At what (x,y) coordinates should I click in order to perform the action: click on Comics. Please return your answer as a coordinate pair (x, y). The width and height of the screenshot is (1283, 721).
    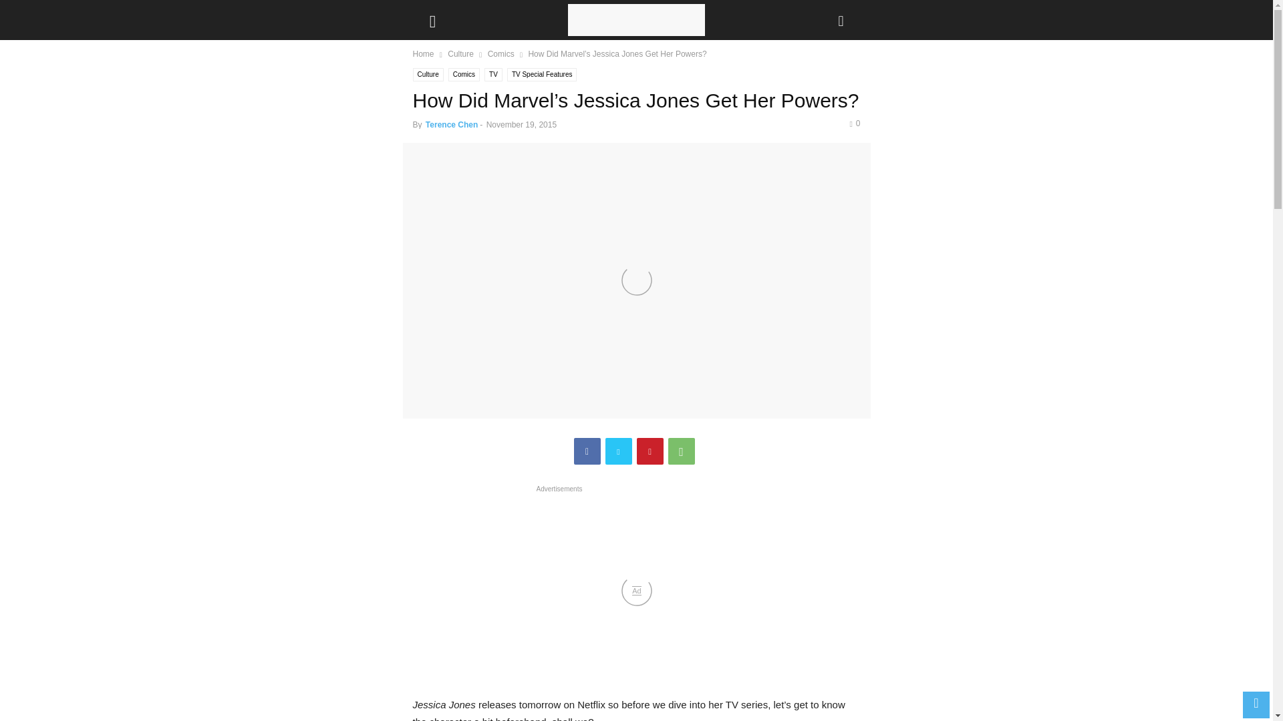
    Looking at the image, I should click on (464, 75).